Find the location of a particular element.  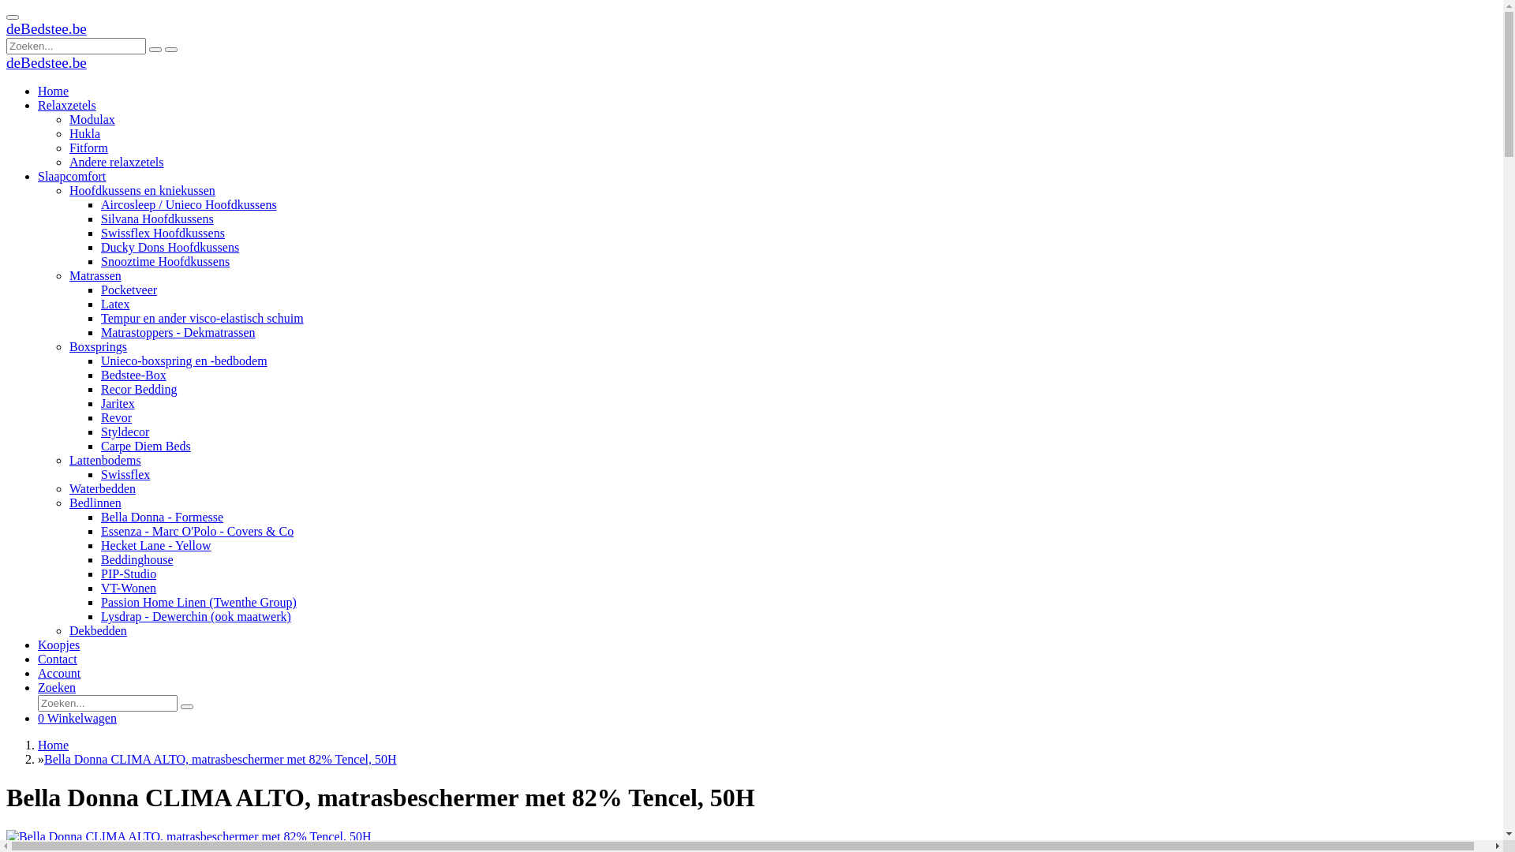

Fitform is located at coordinates (88, 148).